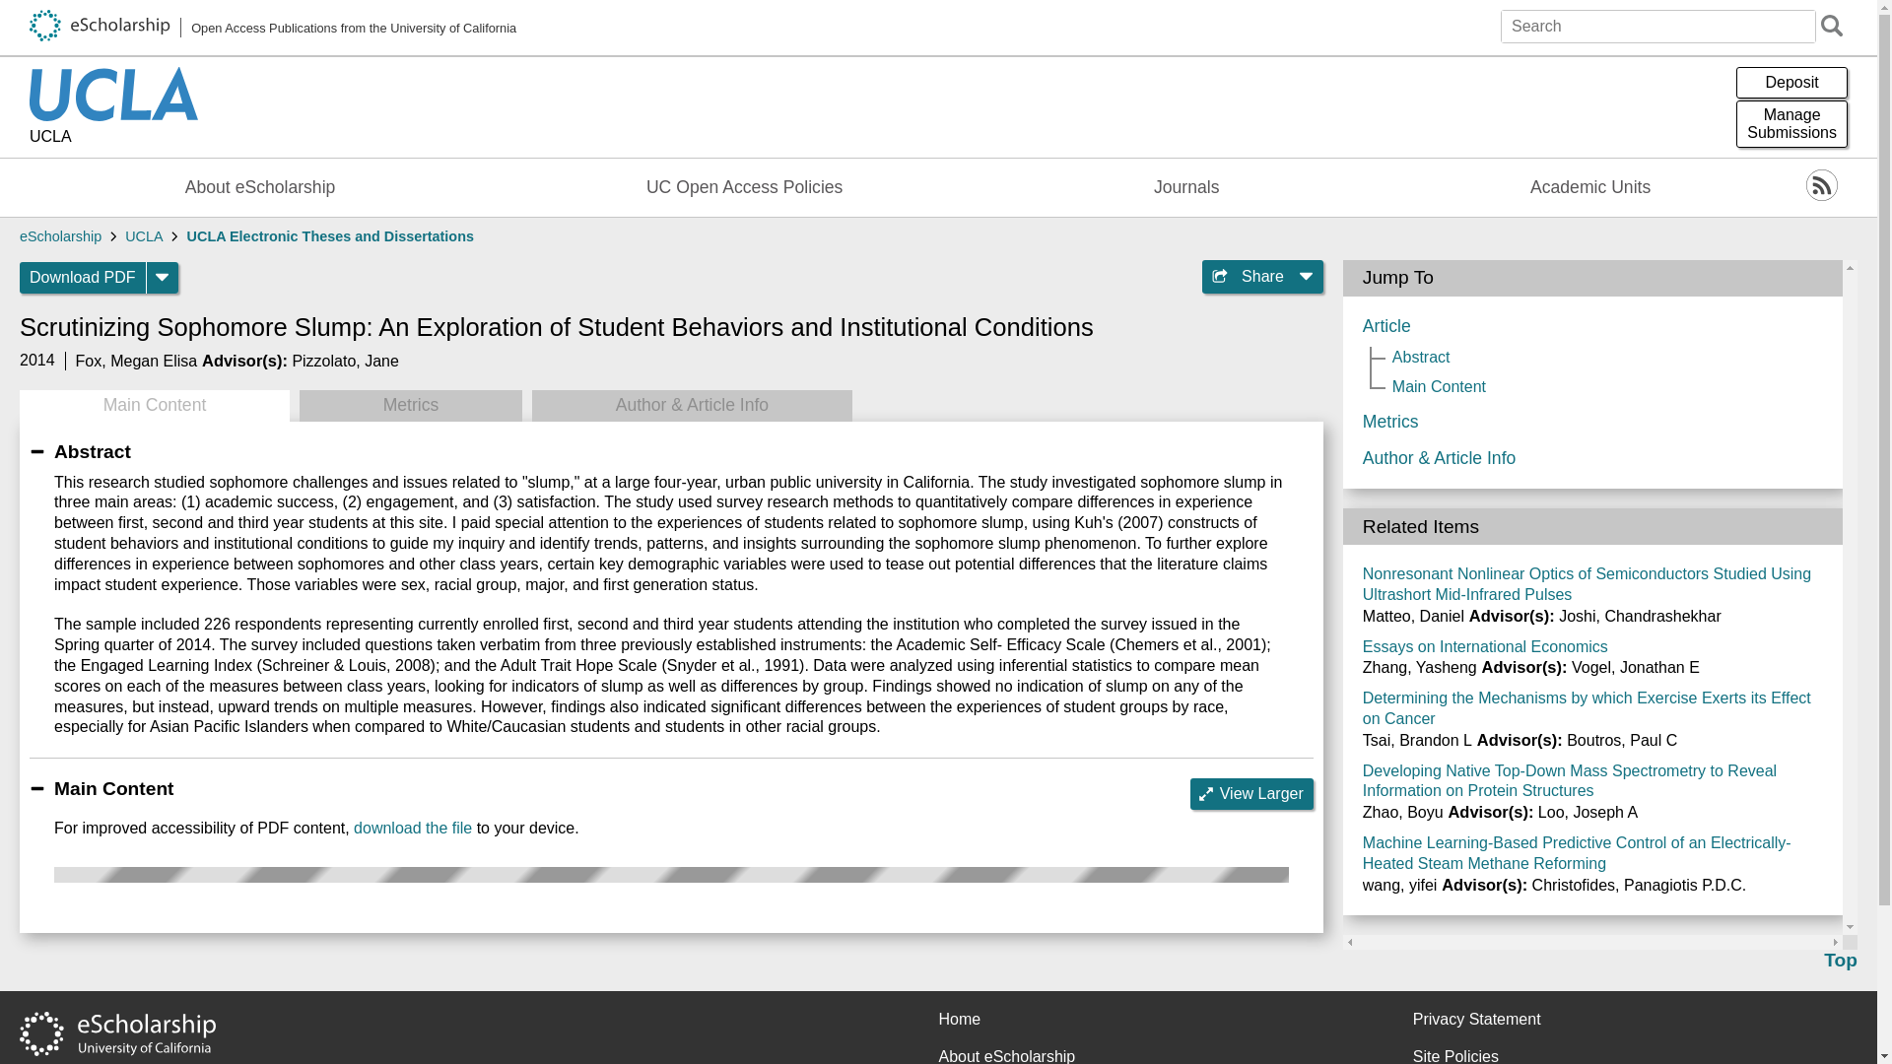 Image resolution: width=1892 pixels, height=1064 pixels. Describe the element at coordinates (144, 236) in the screenshot. I see `Fox, Megan Elisa` at that location.